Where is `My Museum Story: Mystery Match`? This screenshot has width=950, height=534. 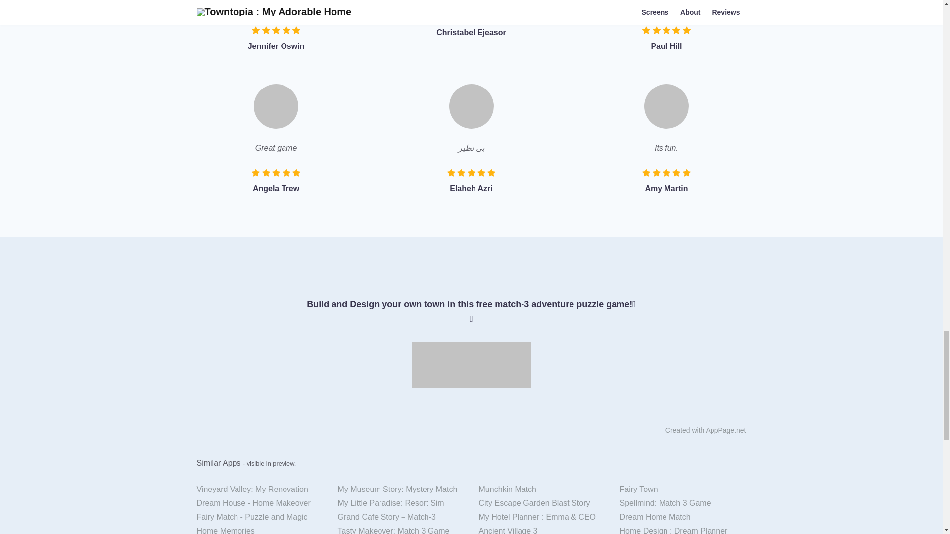
My Museum Story: Mystery Match is located at coordinates (401, 489).